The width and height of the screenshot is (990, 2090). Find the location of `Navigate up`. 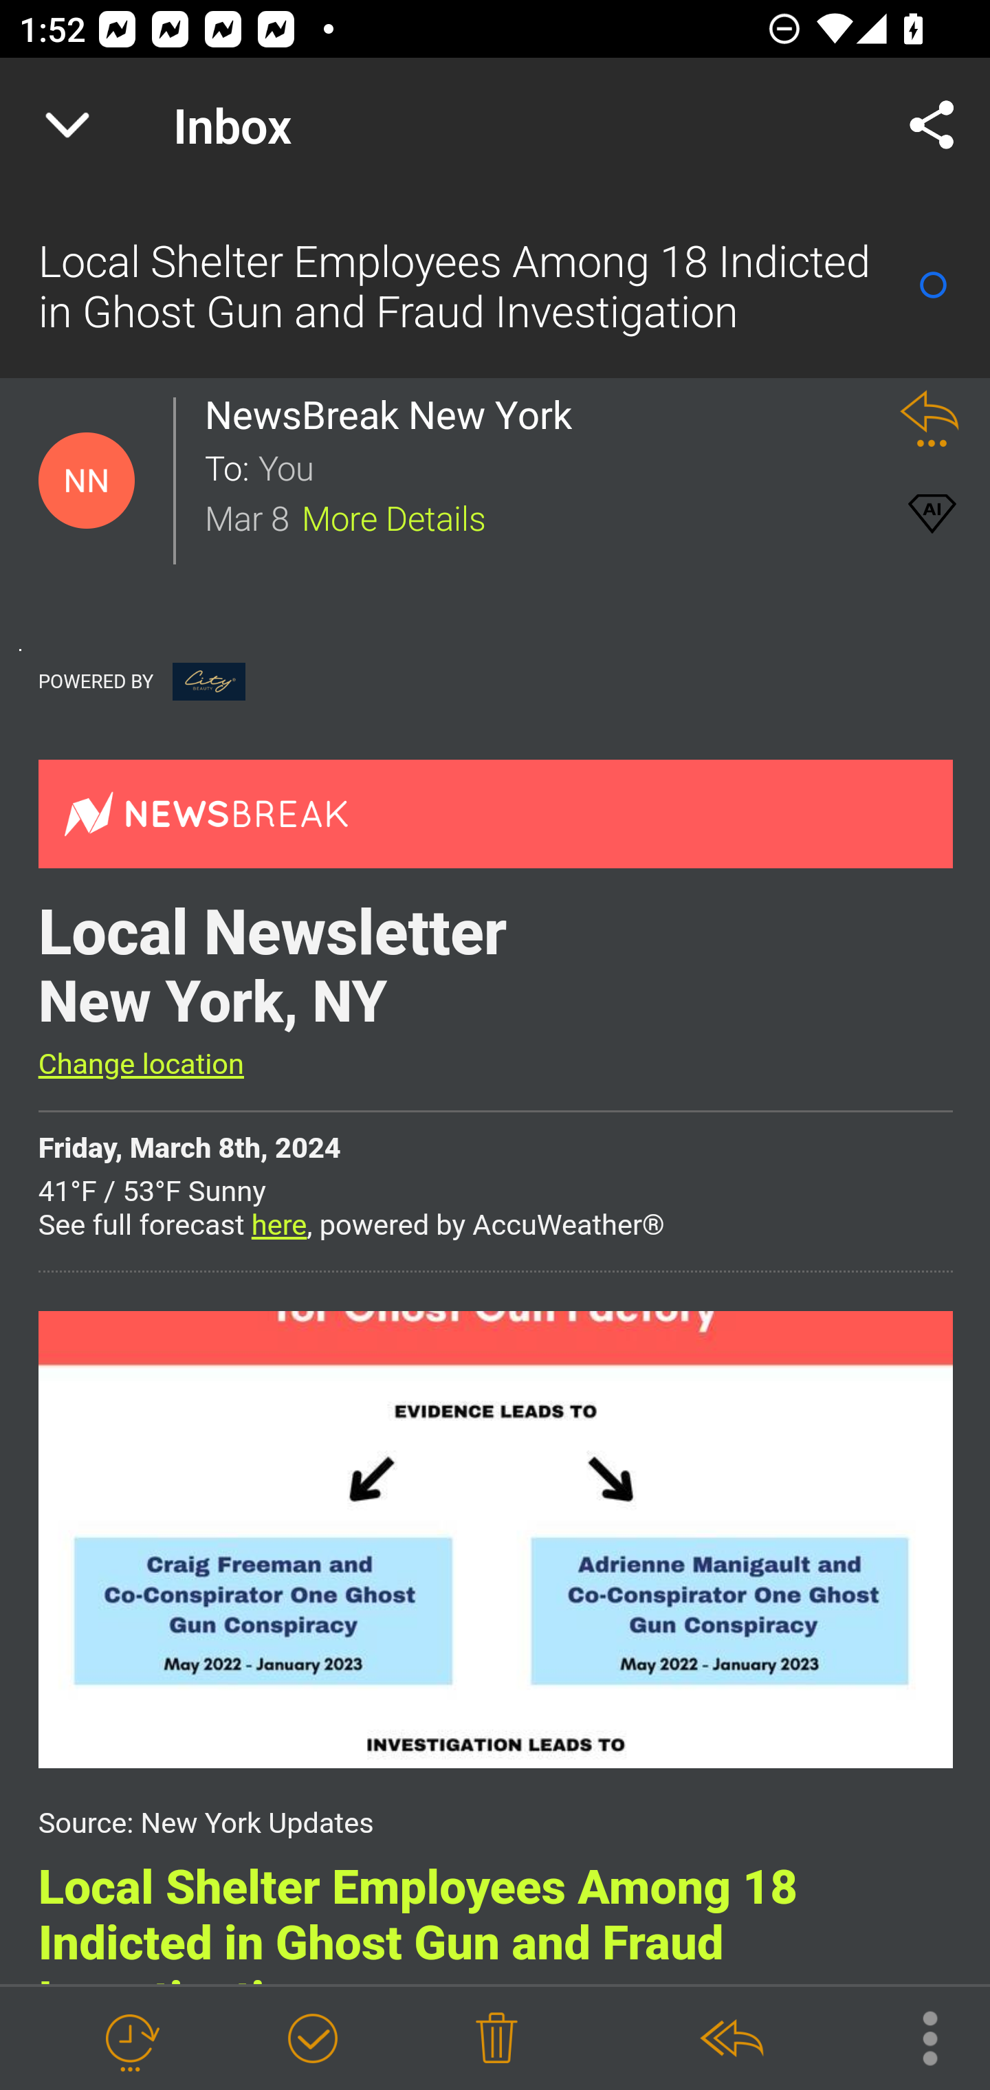

Navigate up is located at coordinates (67, 125).